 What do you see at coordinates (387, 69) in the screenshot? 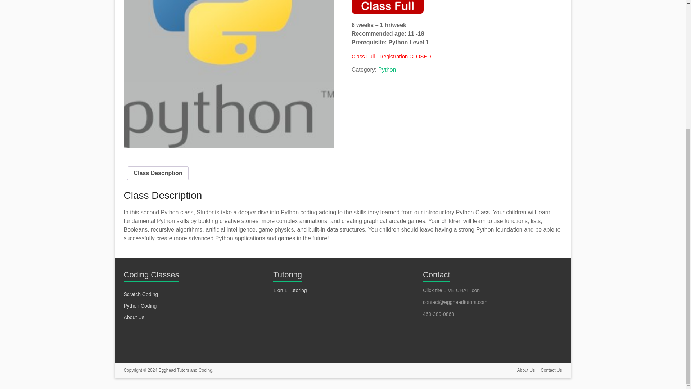
I see `Python` at bounding box center [387, 69].